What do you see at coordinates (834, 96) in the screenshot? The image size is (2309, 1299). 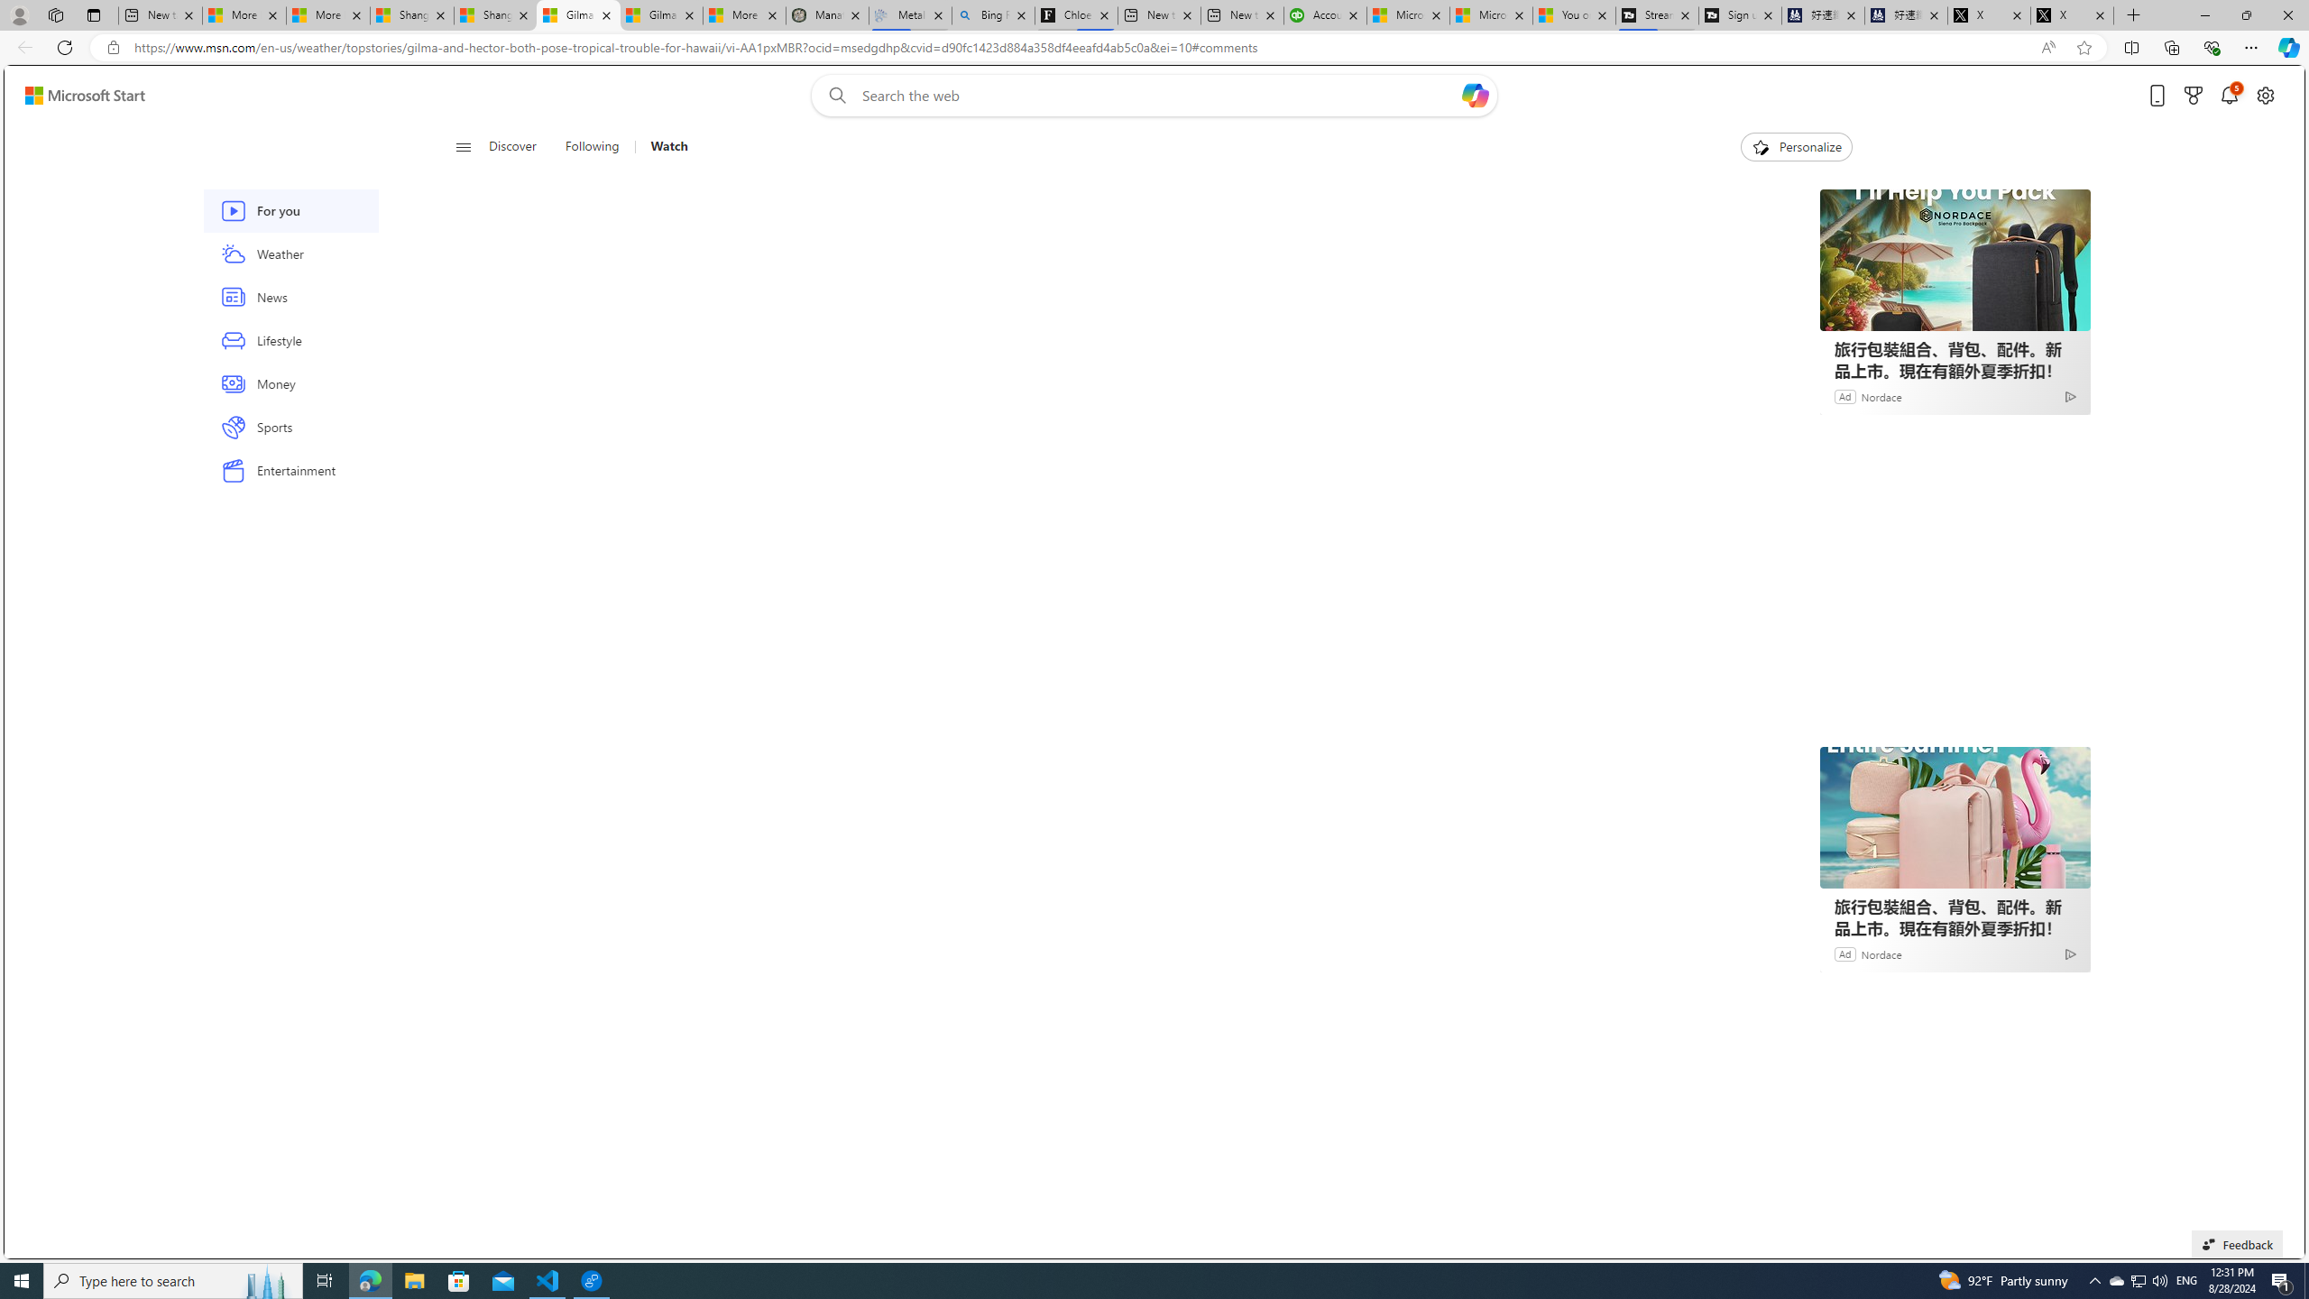 I see `Web search` at bounding box center [834, 96].